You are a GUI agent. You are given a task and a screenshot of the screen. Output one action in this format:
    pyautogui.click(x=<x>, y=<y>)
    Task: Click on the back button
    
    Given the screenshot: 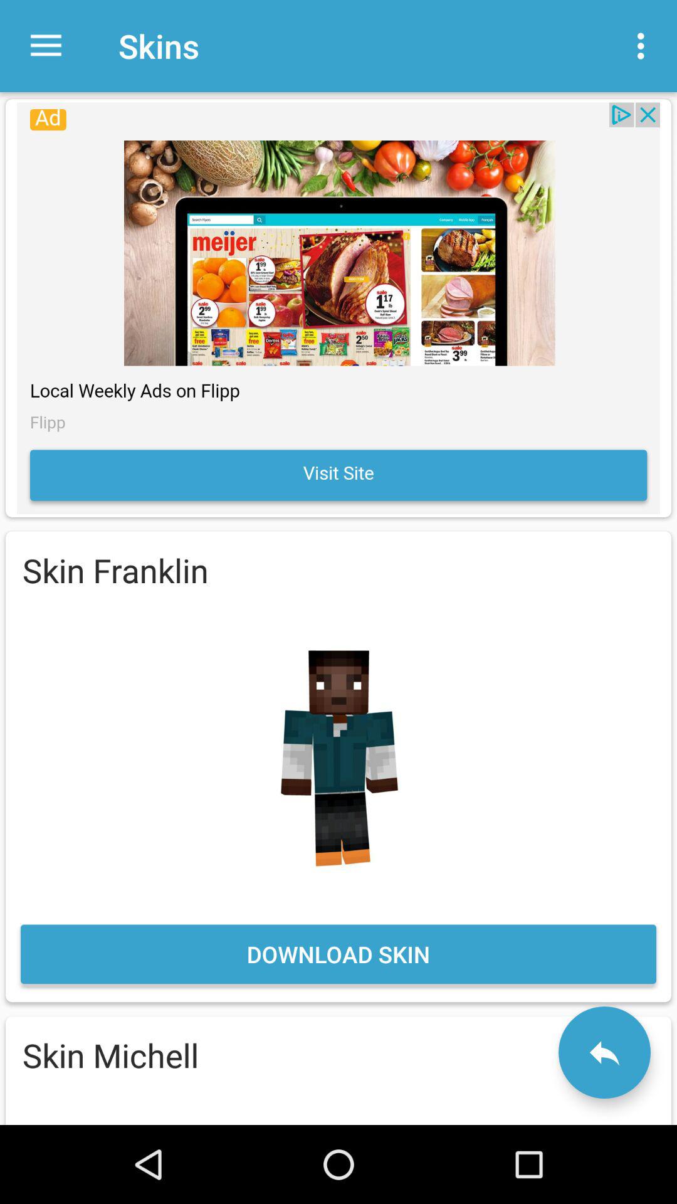 What is the action you would take?
    pyautogui.click(x=604, y=1052)
    